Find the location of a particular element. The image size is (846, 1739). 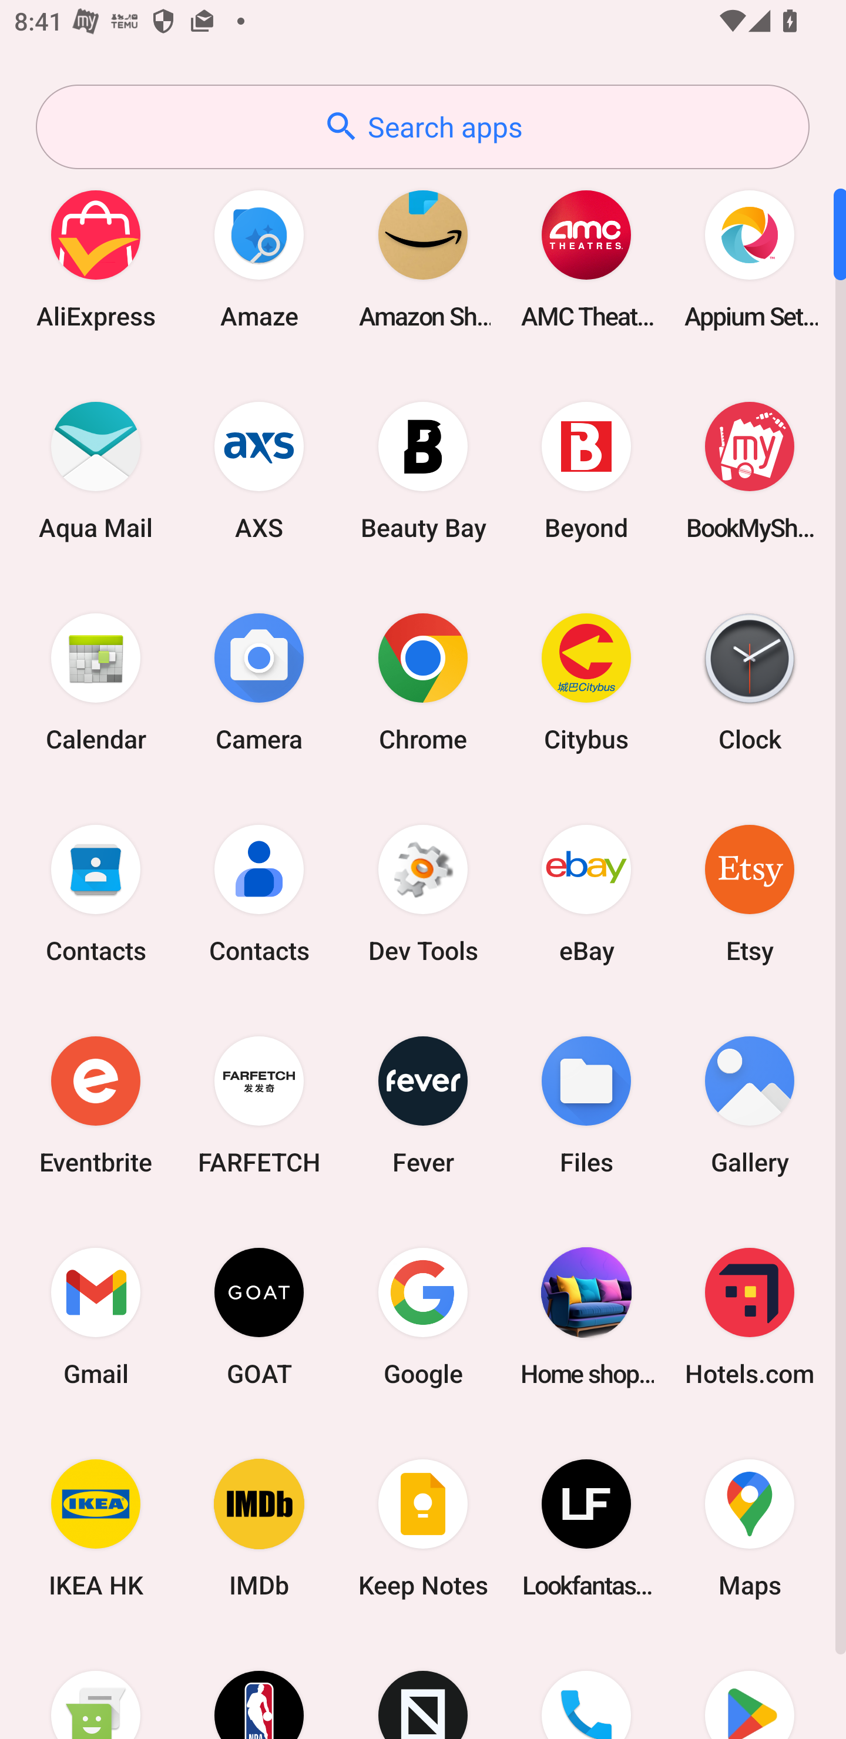

Etsy is located at coordinates (750, 893).